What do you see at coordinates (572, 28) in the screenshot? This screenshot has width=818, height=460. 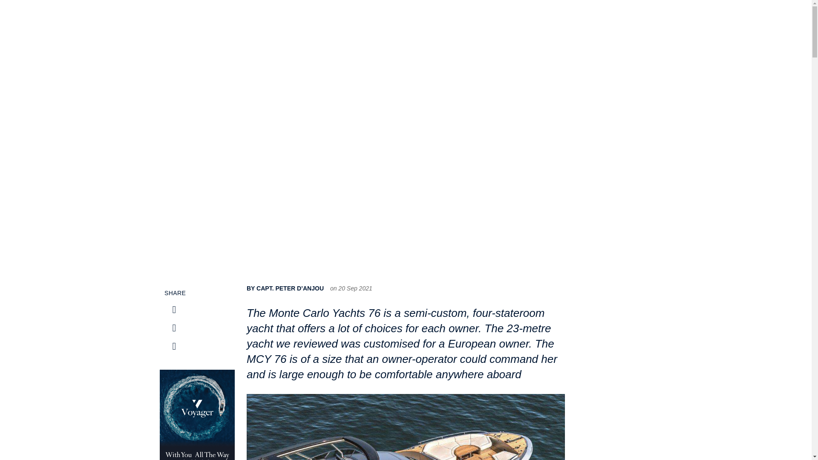 I see `Toys` at bounding box center [572, 28].